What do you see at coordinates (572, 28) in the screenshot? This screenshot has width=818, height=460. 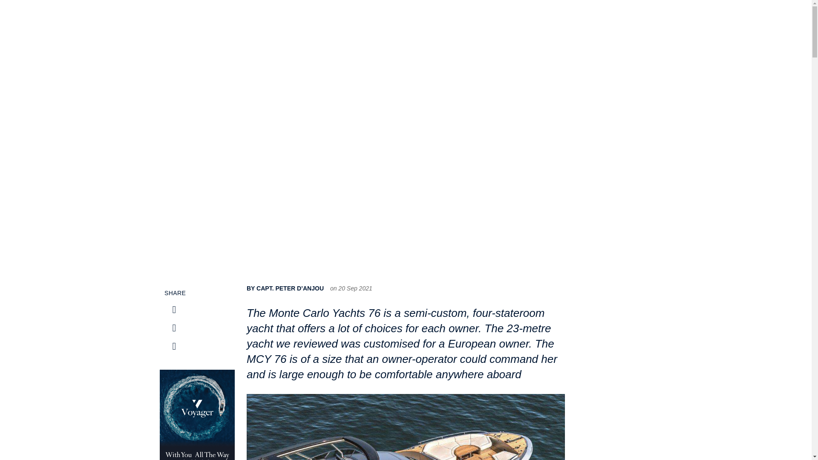 I see `Toys` at bounding box center [572, 28].